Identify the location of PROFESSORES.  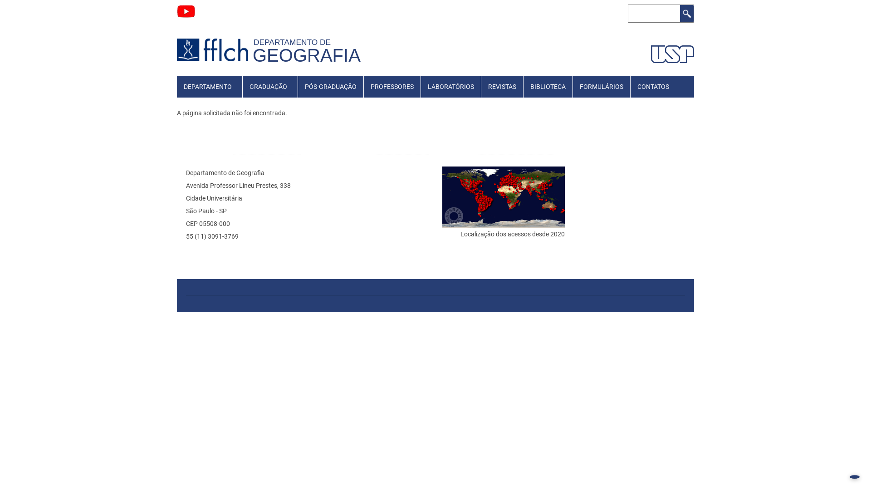
(392, 87).